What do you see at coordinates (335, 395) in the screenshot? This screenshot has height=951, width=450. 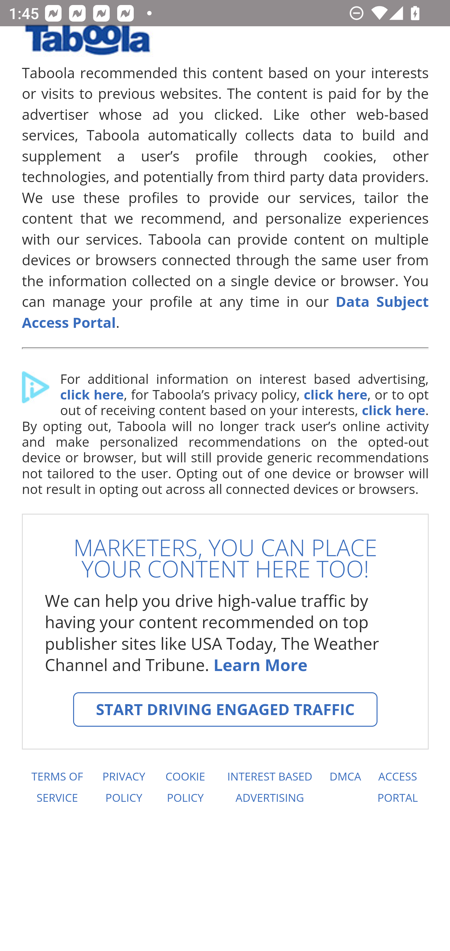 I see `click here` at bounding box center [335, 395].